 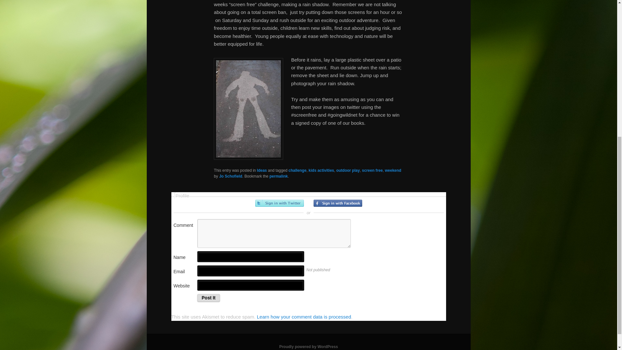 What do you see at coordinates (304, 317) in the screenshot?
I see `Learn how your comment data is processed` at bounding box center [304, 317].